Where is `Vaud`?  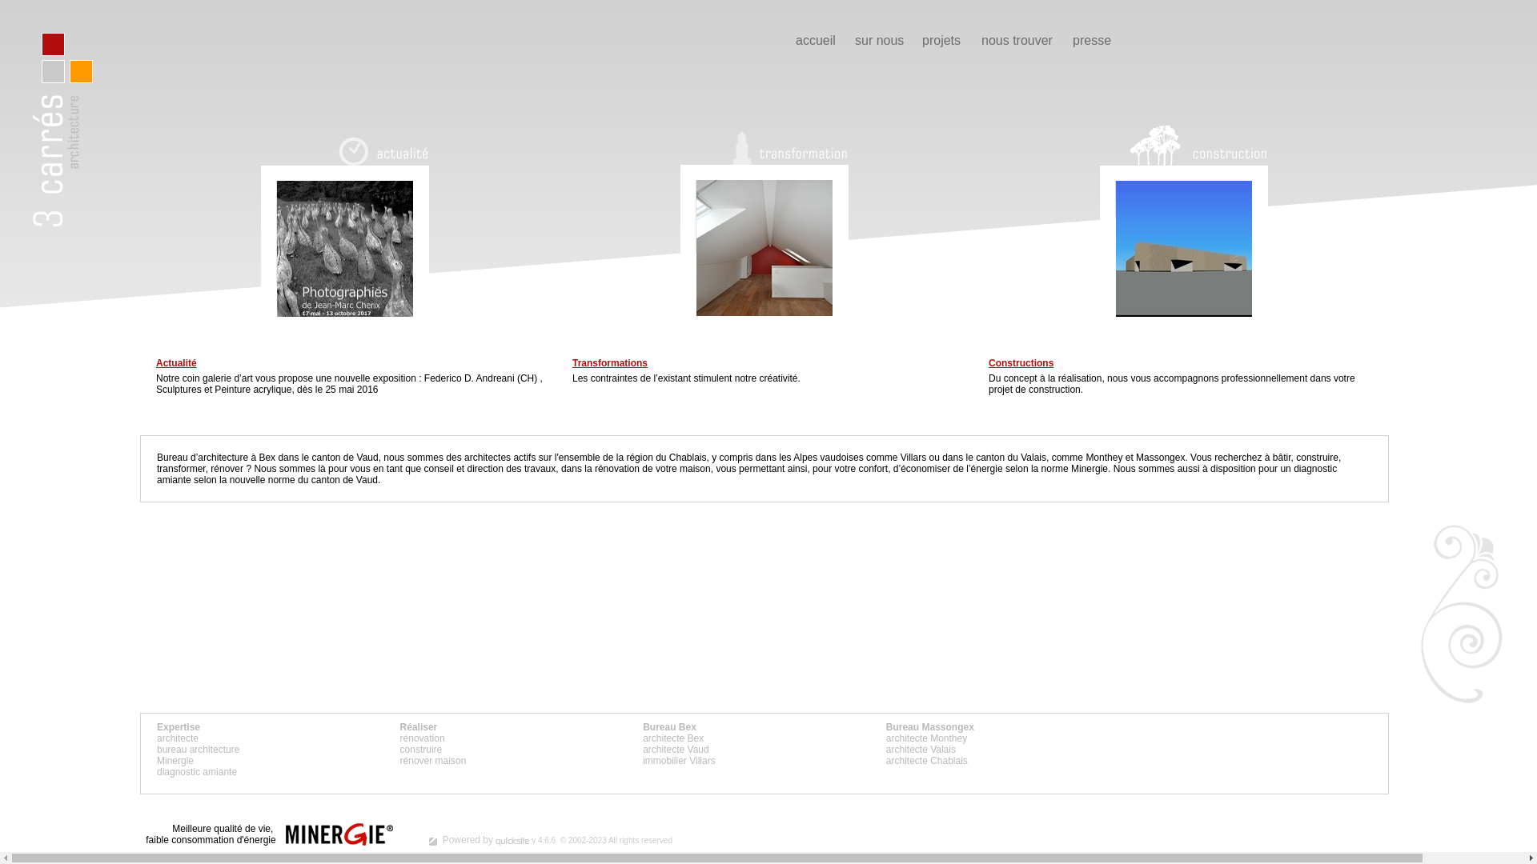
Vaud is located at coordinates (367, 480).